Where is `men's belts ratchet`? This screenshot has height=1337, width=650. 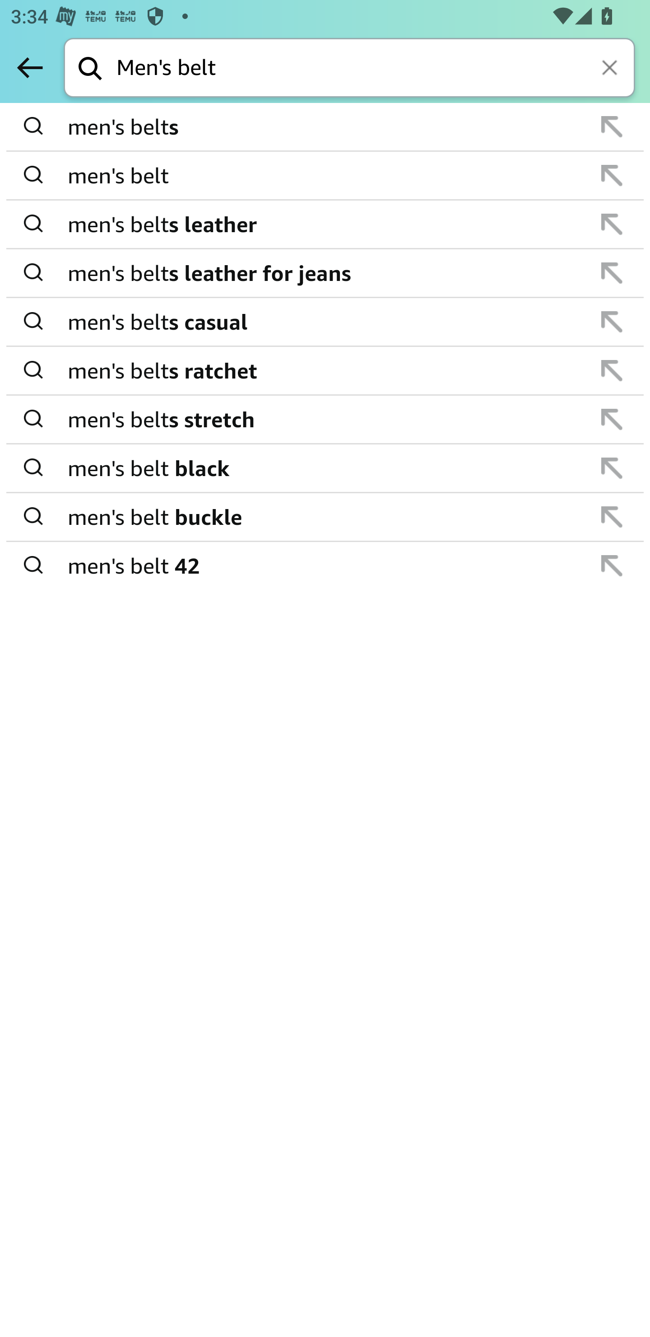
men's belts ratchet is located at coordinates (326, 370).